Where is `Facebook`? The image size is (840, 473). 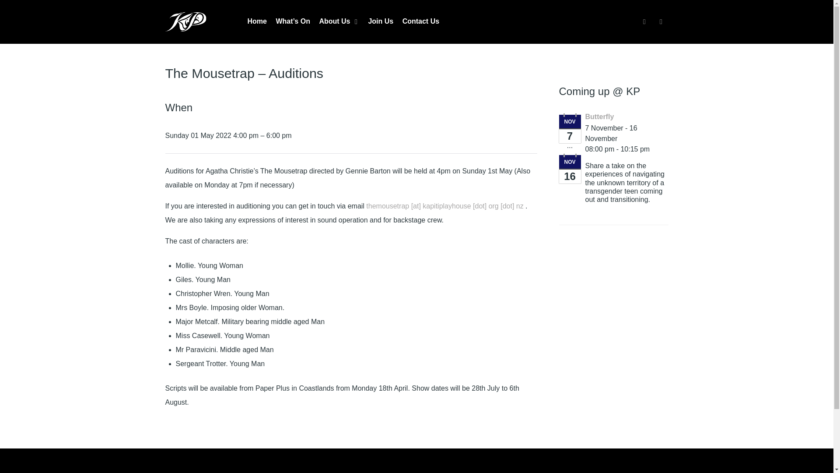
Facebook is located at coordinates (645, 21).